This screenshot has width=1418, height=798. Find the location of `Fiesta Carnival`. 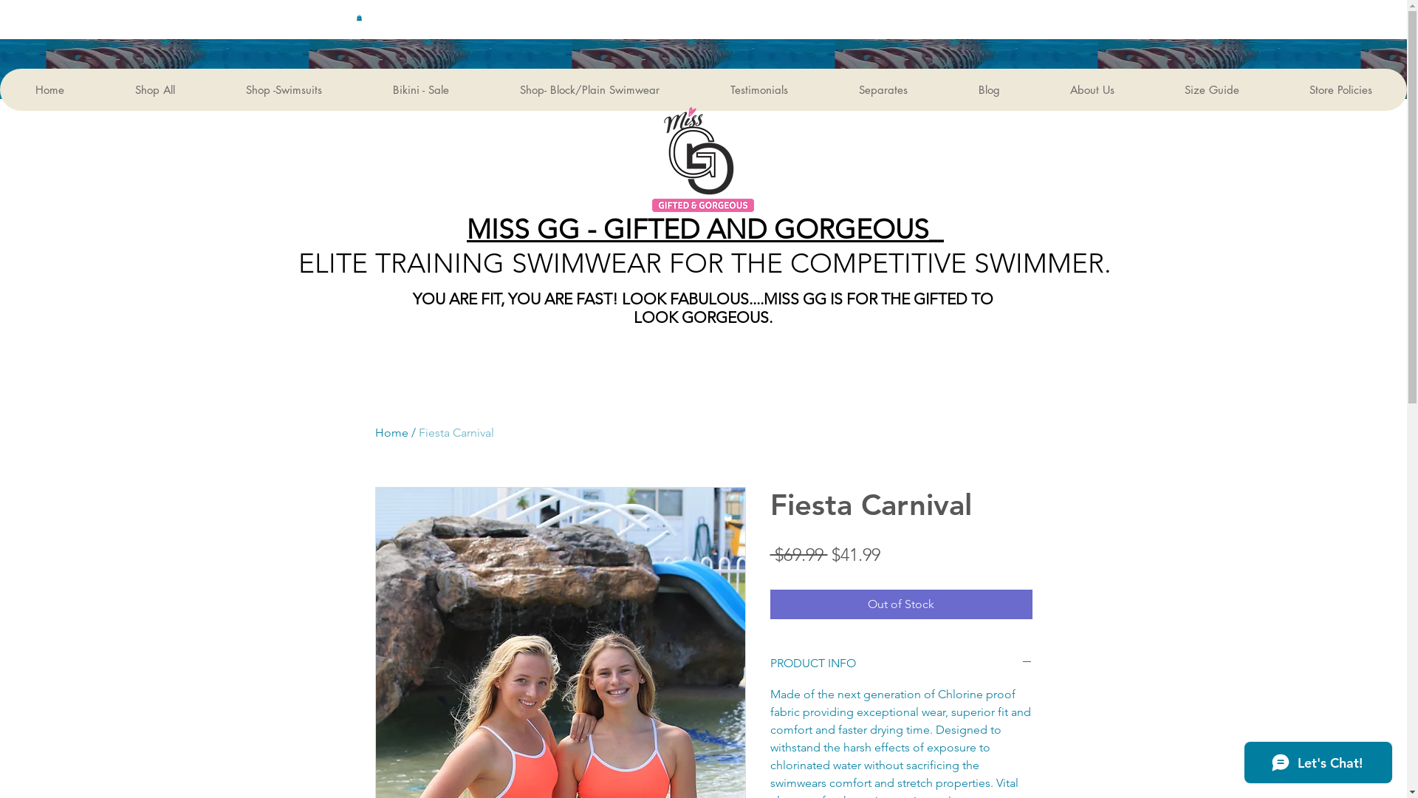

Fiesta Carnival is located at coordinates (456, 433).